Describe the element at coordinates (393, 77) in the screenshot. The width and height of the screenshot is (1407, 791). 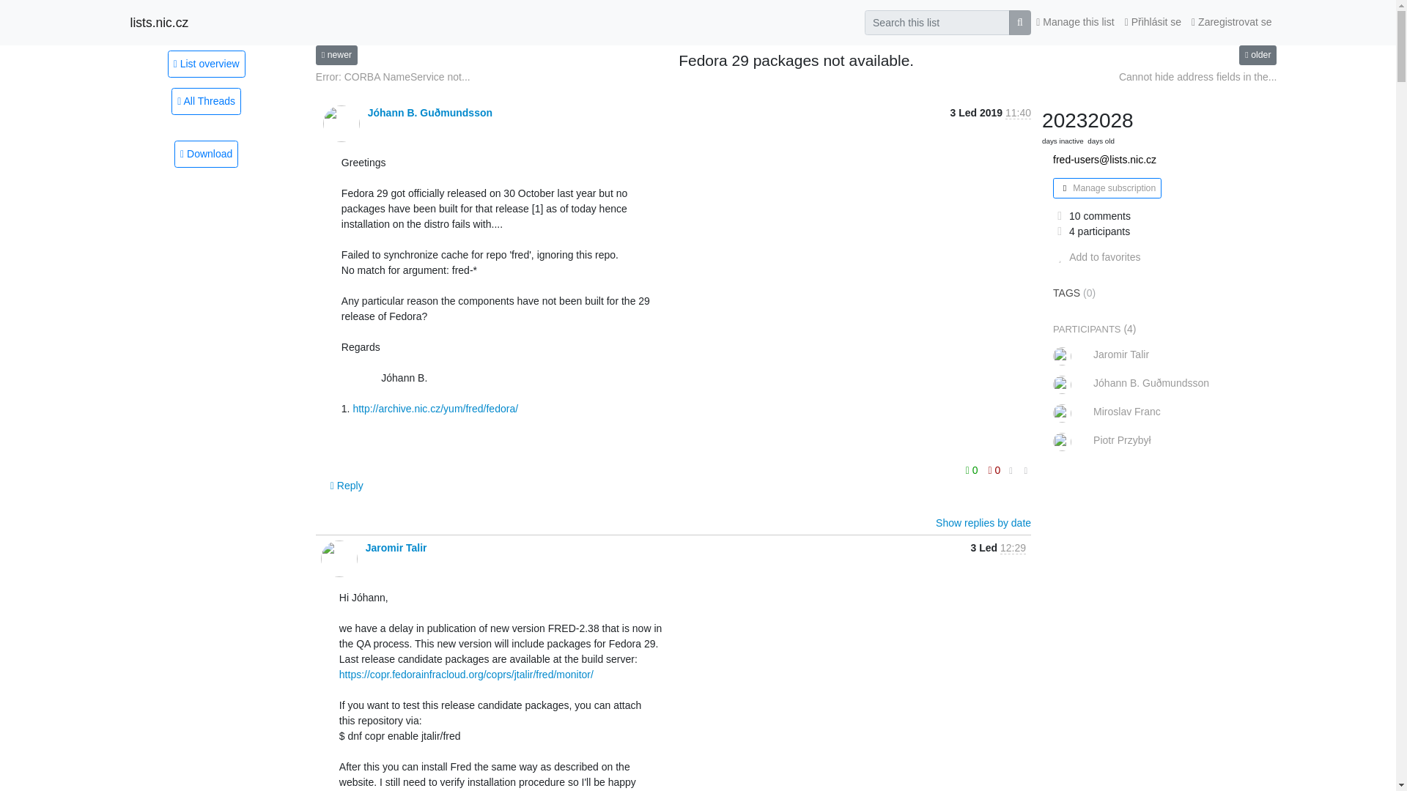
I see `Error: CORBA NameService not...` at that location.